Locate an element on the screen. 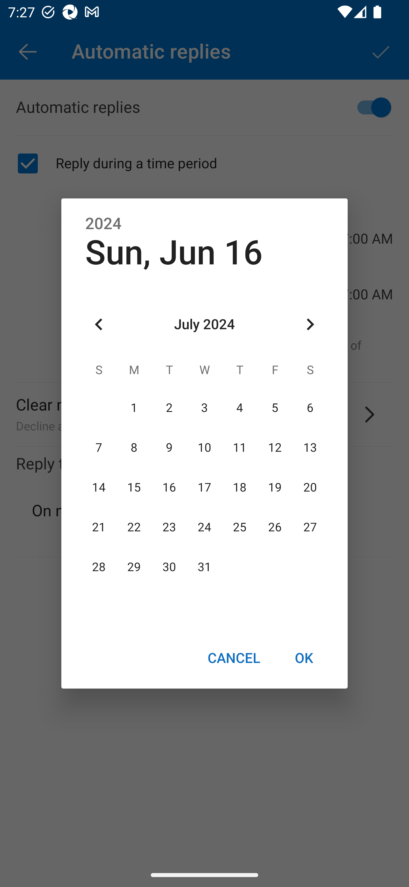  4 04 July 2024 is located at coordinates (239, 408).